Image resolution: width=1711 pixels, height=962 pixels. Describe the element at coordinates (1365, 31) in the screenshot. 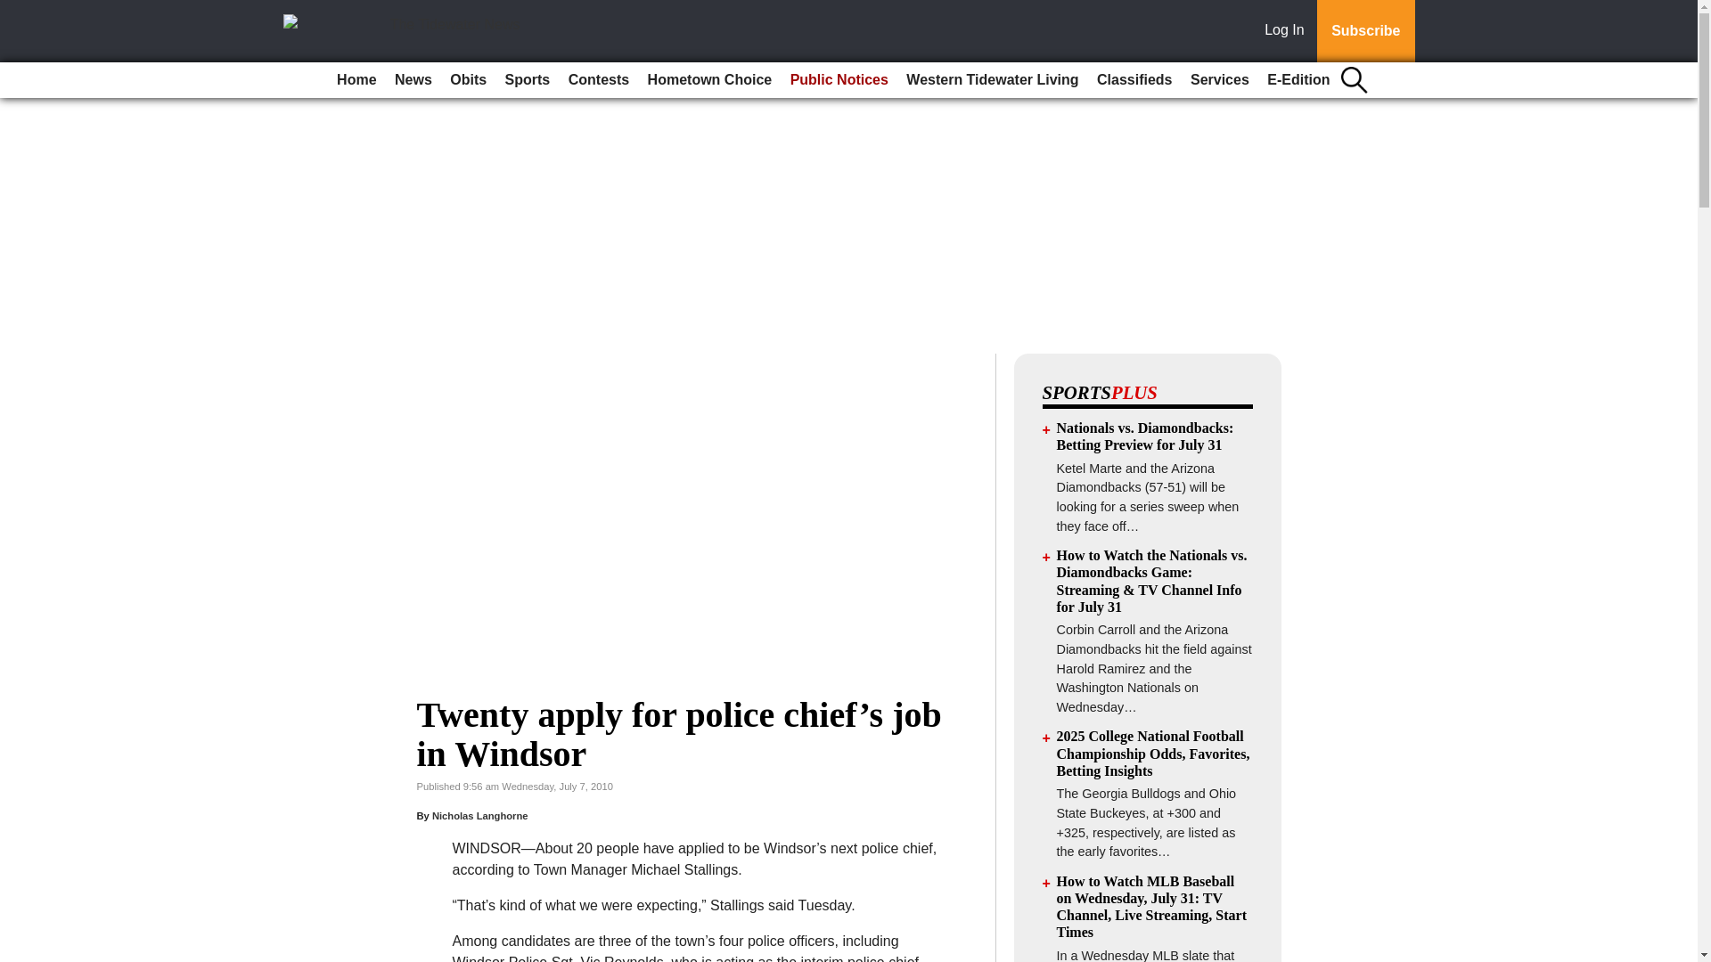

I see `Subscribe` at that location.